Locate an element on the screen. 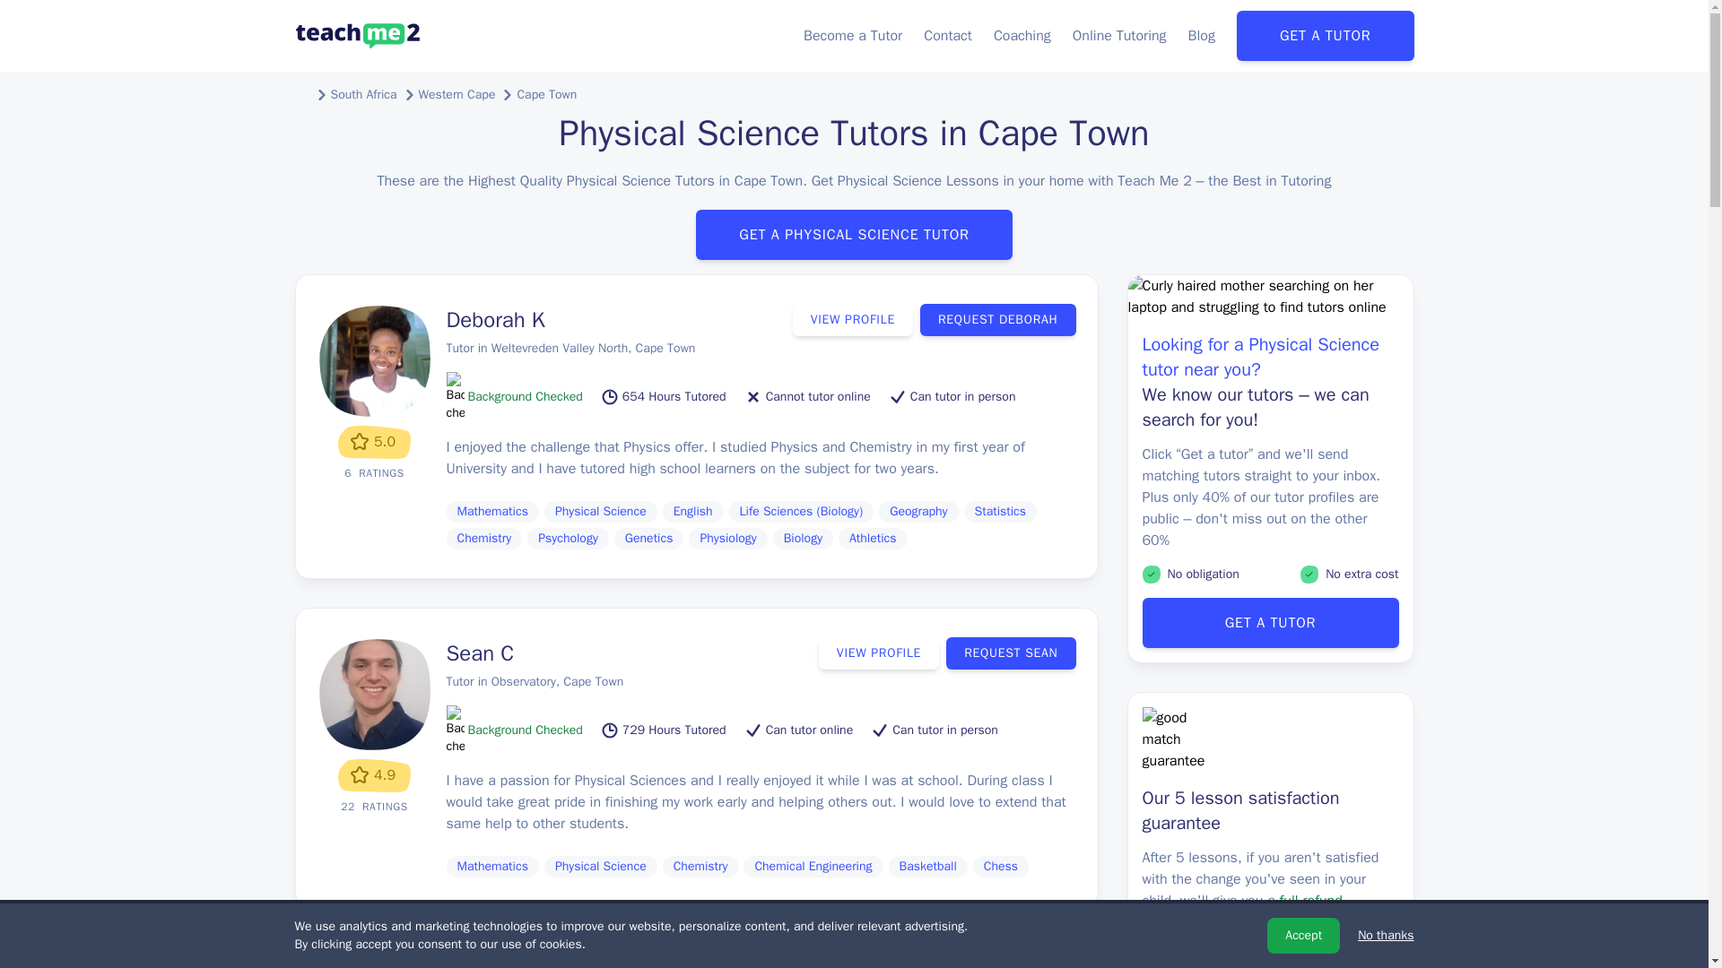 Image resolution: width=1722 pixels, height=968 pixels. Cape Town is located at coordinates (547, 95).